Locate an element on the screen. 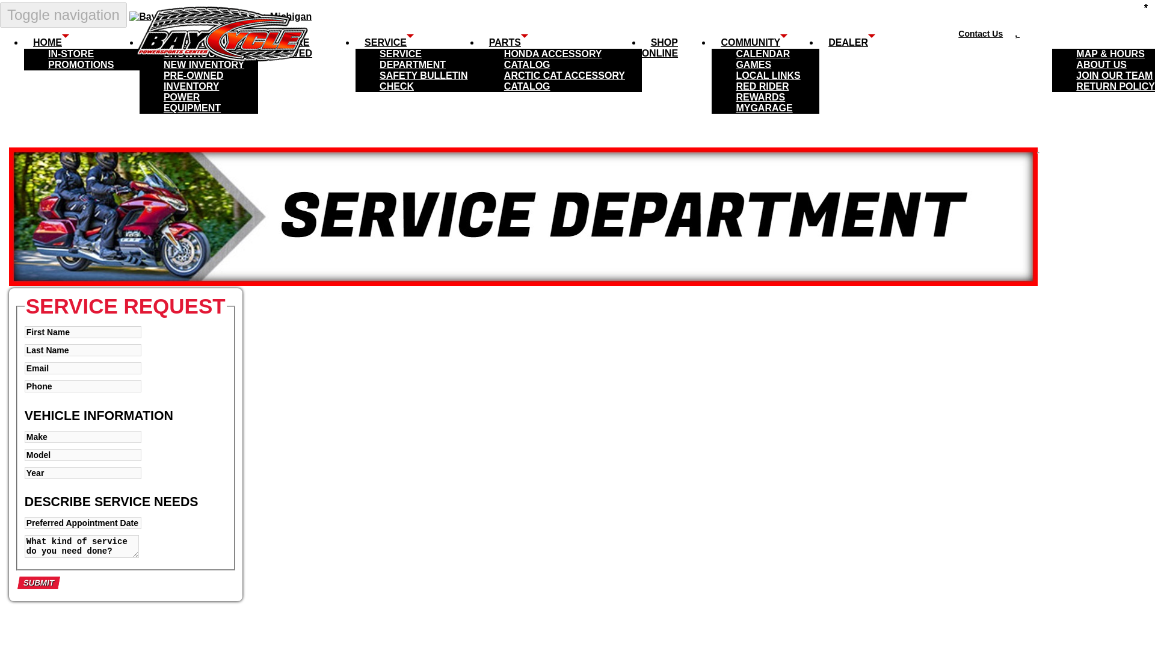 Image resolution: width=1155 pixels, height=650 pixels. MYGARAGE is located at coordinates (764, 108).